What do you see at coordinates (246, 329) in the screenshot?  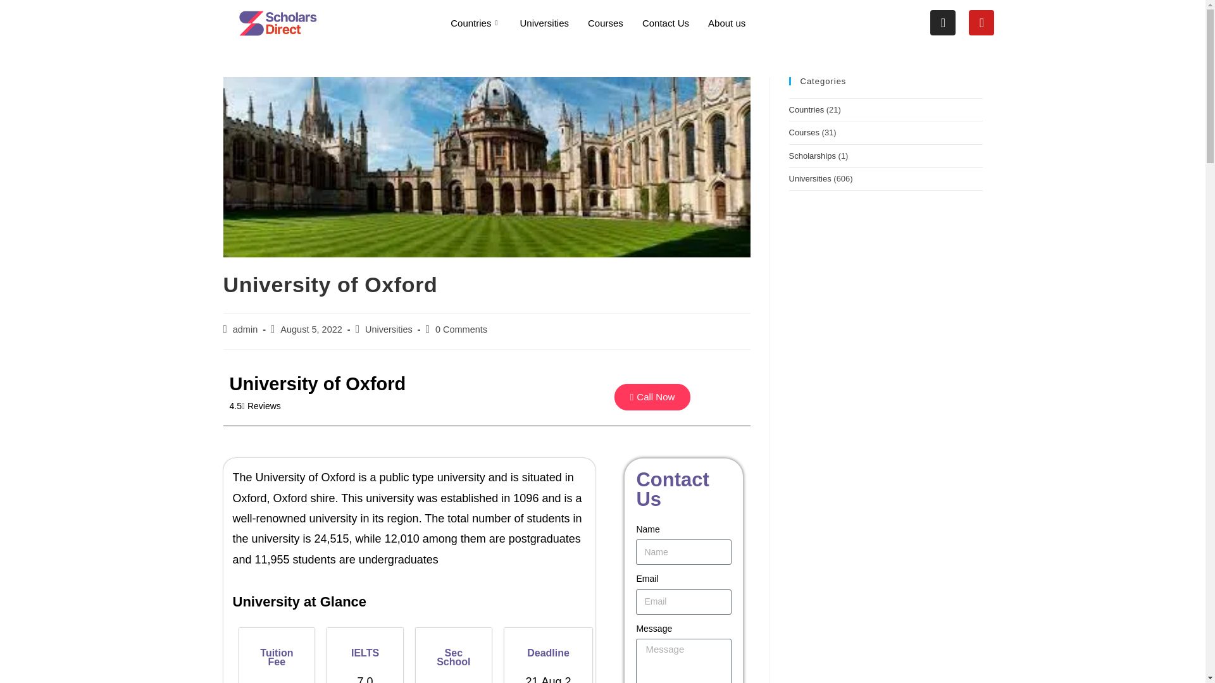 I see `admin` at bounding box center [246, 329].